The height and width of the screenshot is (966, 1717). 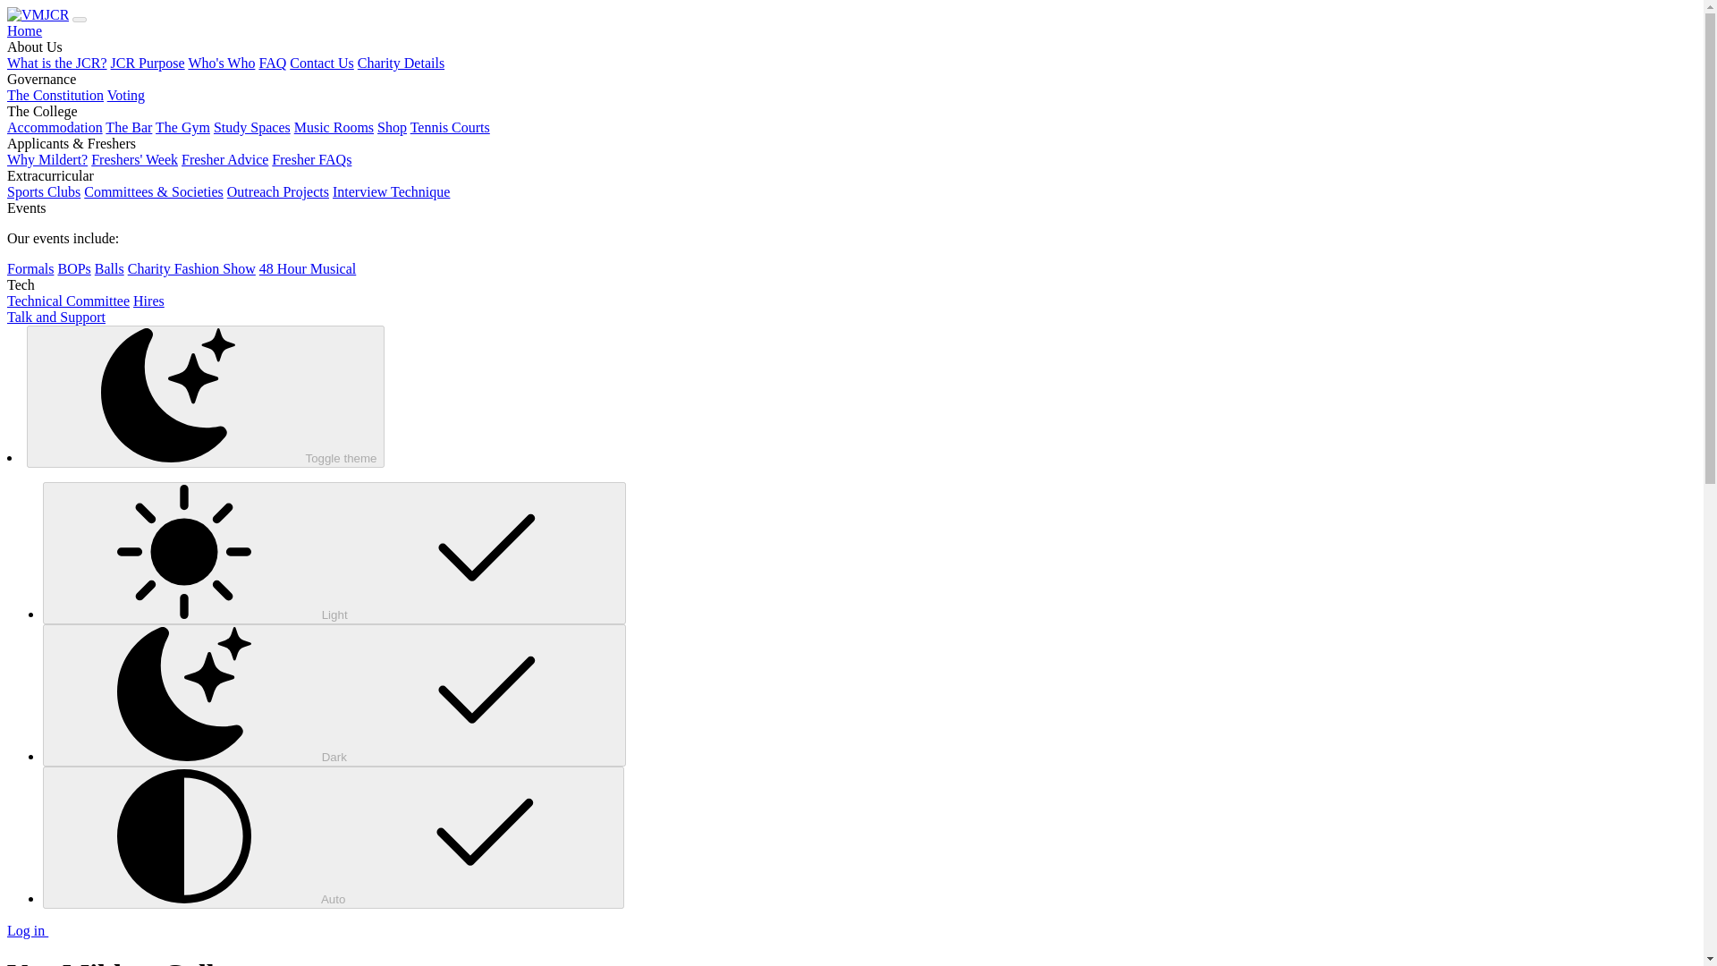 What do you see at coordinates (220, 63) in the screenshot?
I see `Who's Who` at bounding box center [220, 63].